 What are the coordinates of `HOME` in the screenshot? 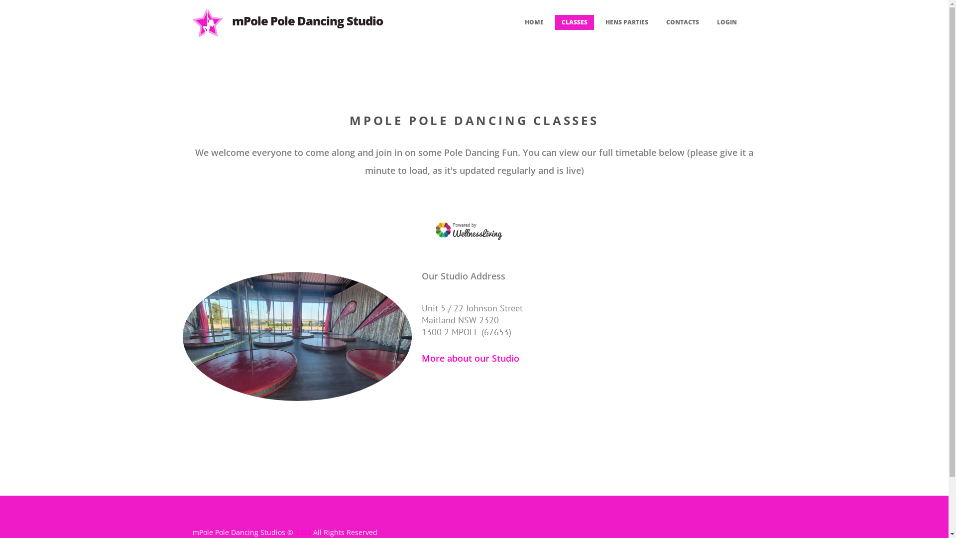 It's located at (534, 22).